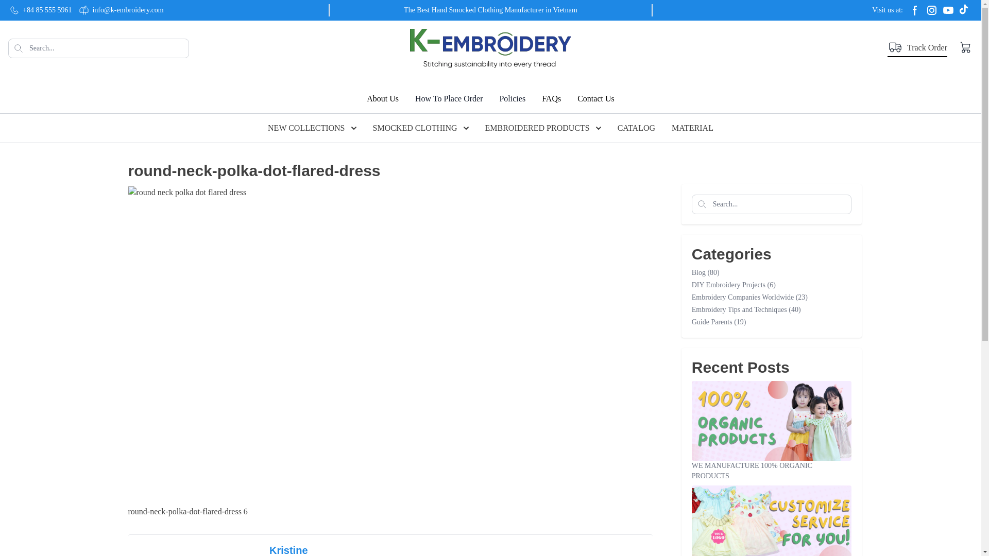 The image size is (989, 556). What do you see at coordinates (543, 128) in the screenshot?
I see `EMBROIDERED PRODUCTS` at bounding box center [543, 128].